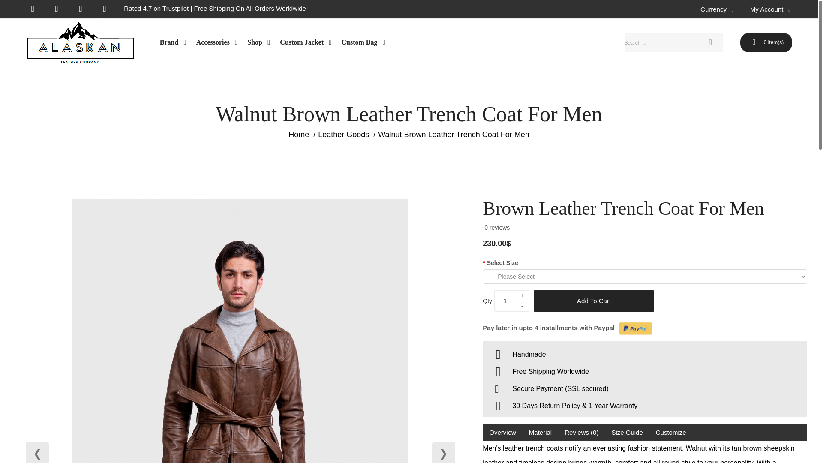 The image size is (823, 463). What do you see at coordinates (771, 9) in the screenshot?
I see `My Account` at bounding box center [771, 9].